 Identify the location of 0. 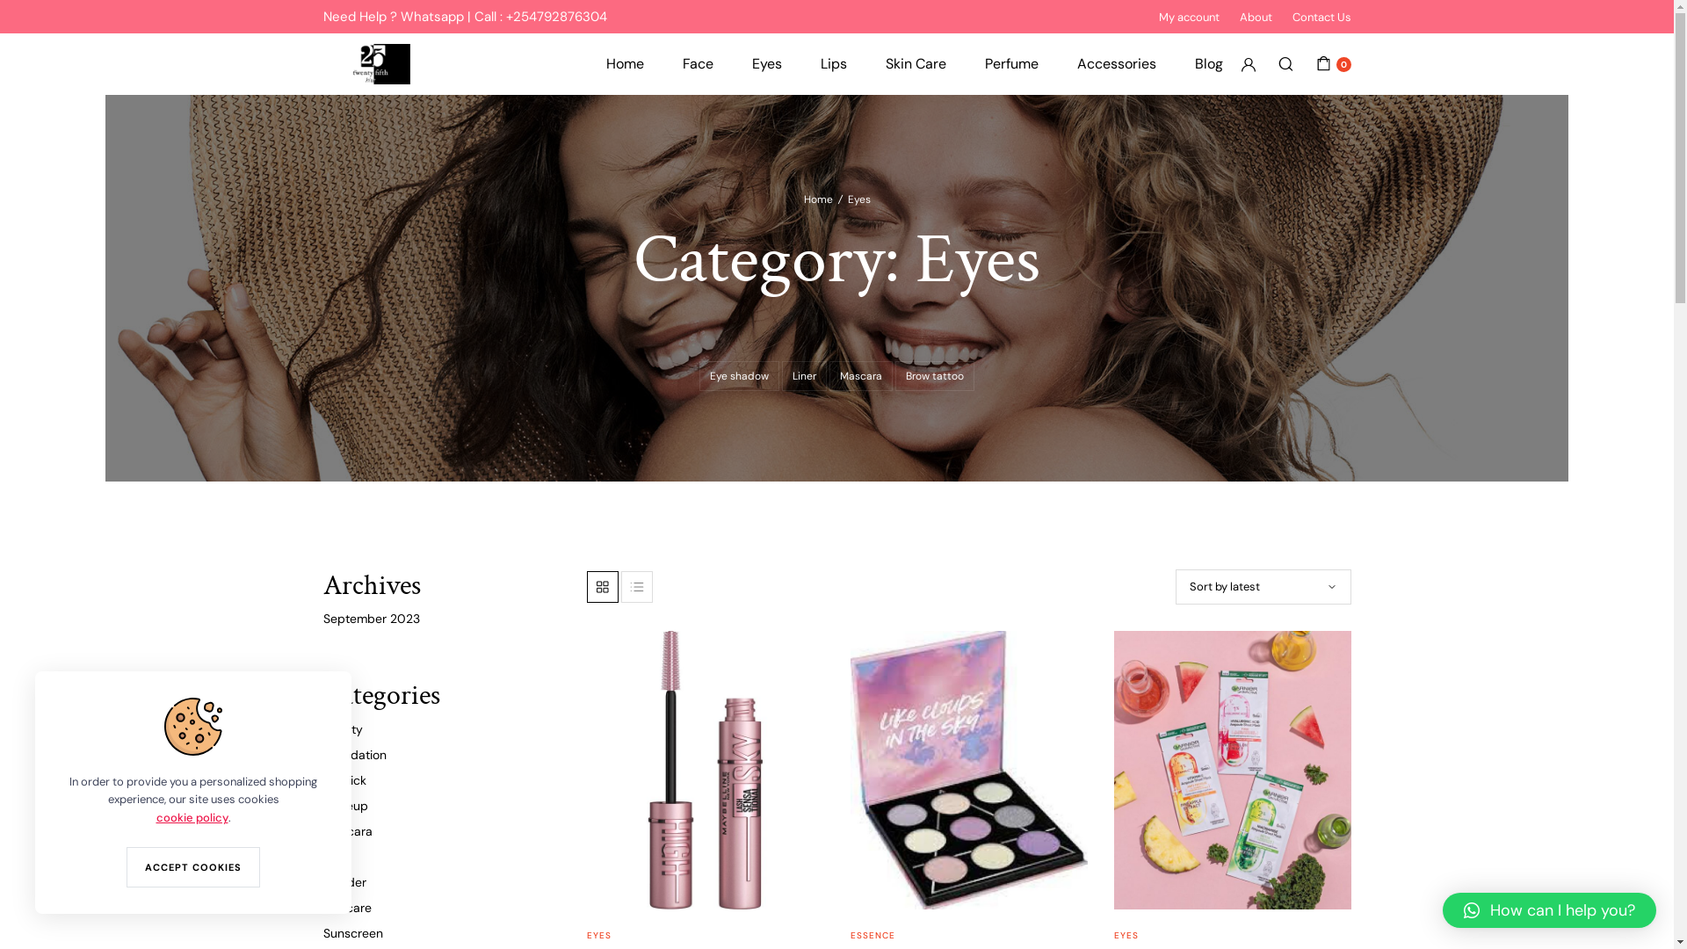
(1334, 64).